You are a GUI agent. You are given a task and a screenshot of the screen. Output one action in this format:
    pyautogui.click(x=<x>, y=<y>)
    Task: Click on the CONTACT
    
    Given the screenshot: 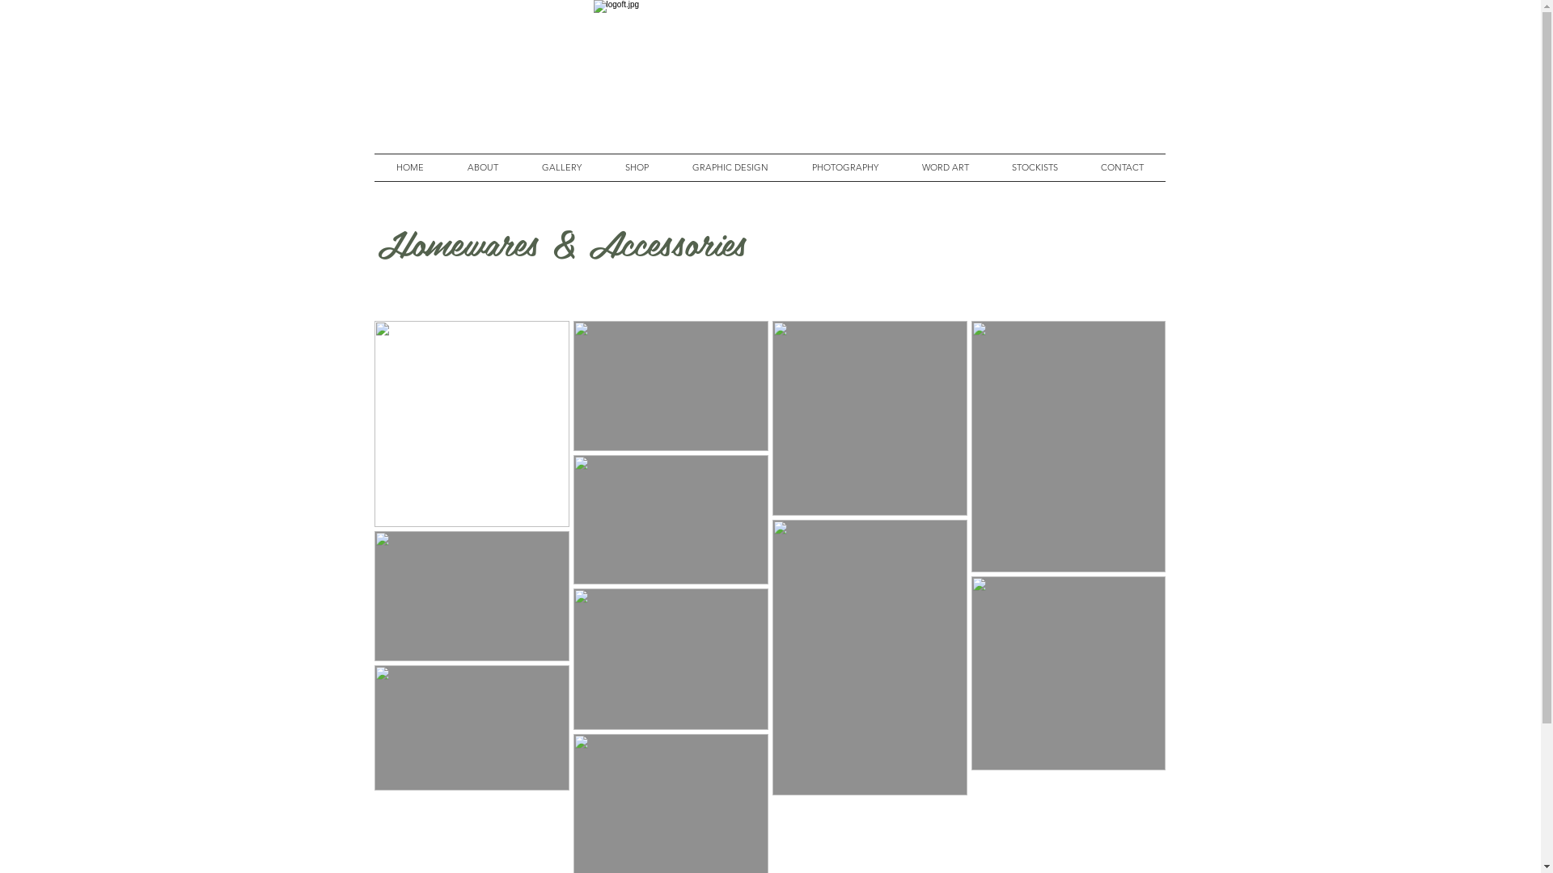 What is the action you would take?
    pyautogui.click(x=1122, y=168)
    